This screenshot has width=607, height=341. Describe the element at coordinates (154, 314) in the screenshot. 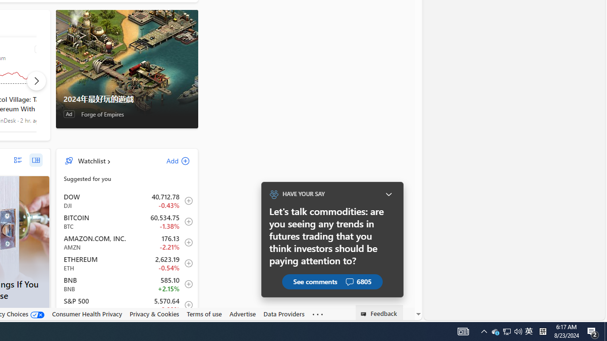

I see `Privacy & Cookies` at that location.